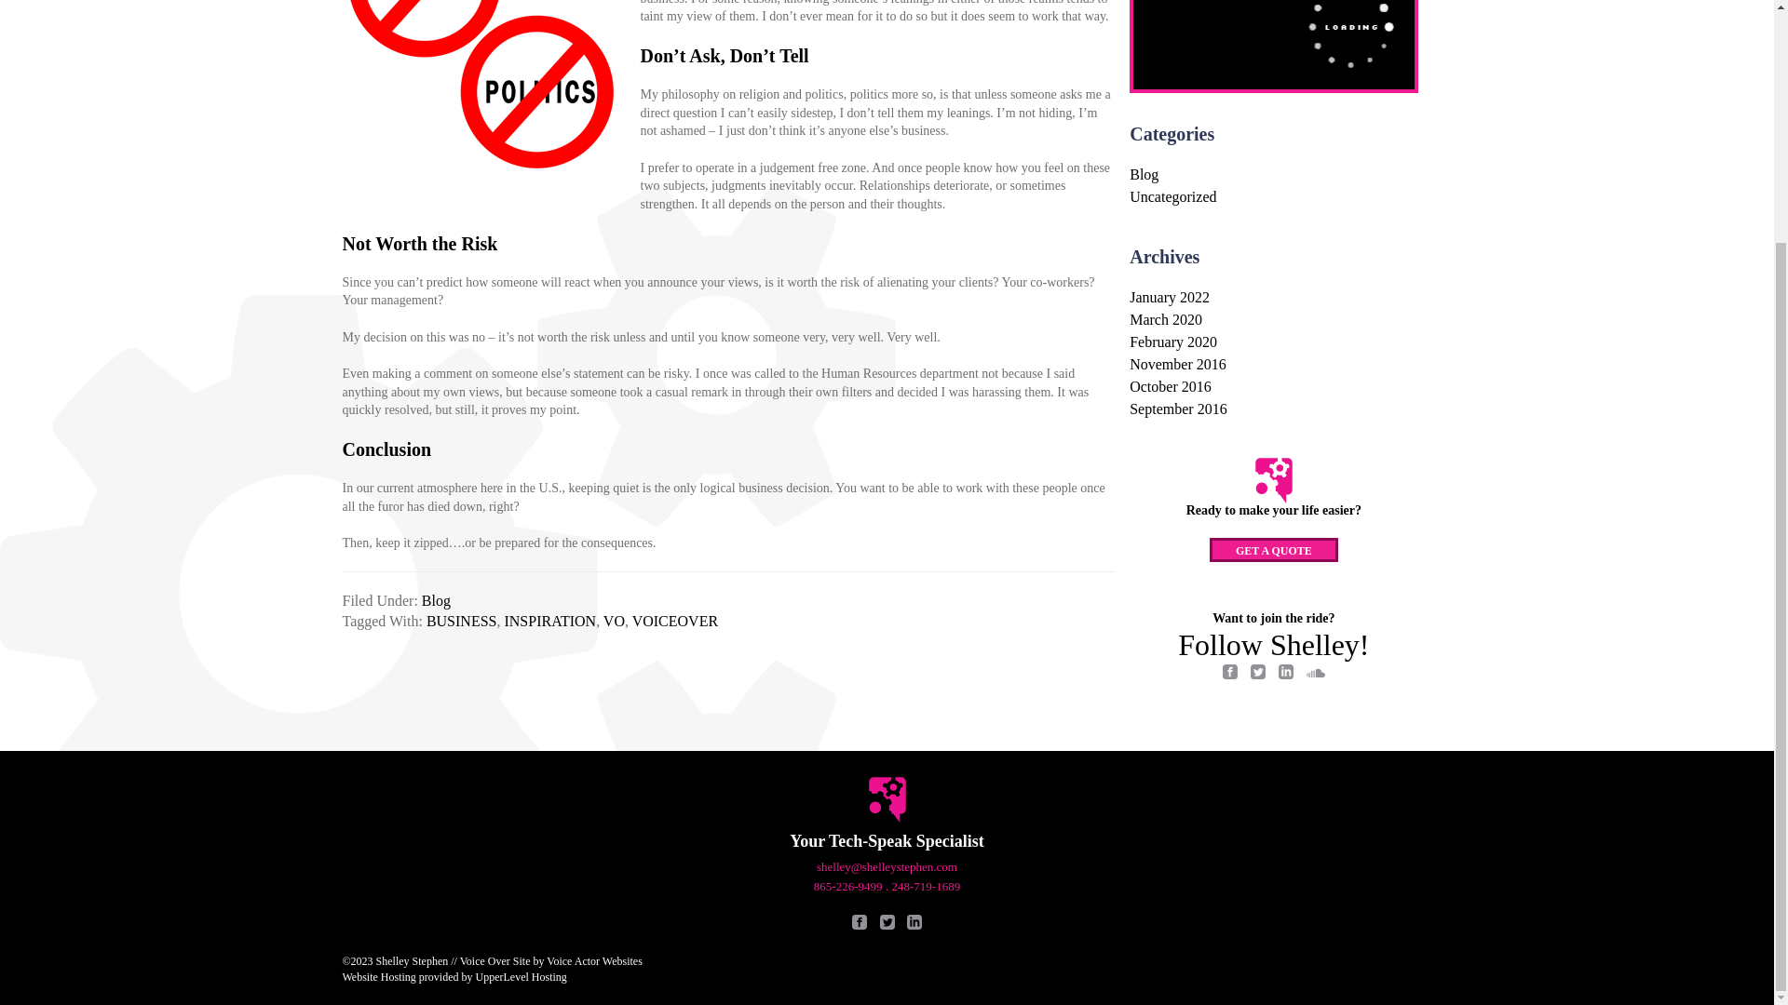 The height and width of the screenshot is (1005, 1788). Describe the element at coordinates (1144, 174) in the screenshot. I see `Blog` at that location.